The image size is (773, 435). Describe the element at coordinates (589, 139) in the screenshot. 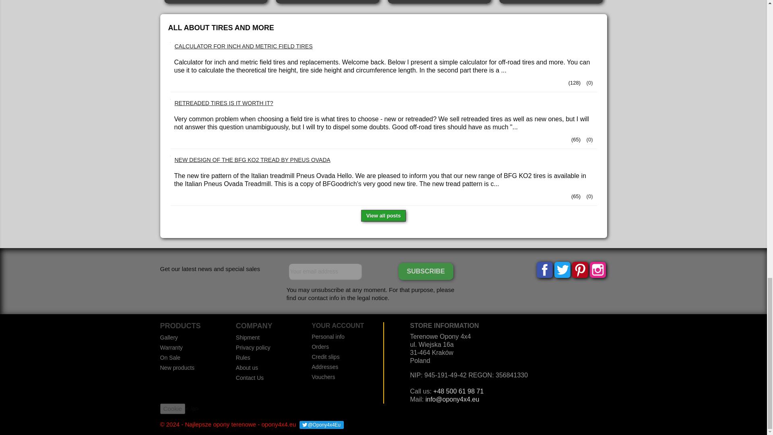

I see `Retreaded tires is it worth it?` at that location.